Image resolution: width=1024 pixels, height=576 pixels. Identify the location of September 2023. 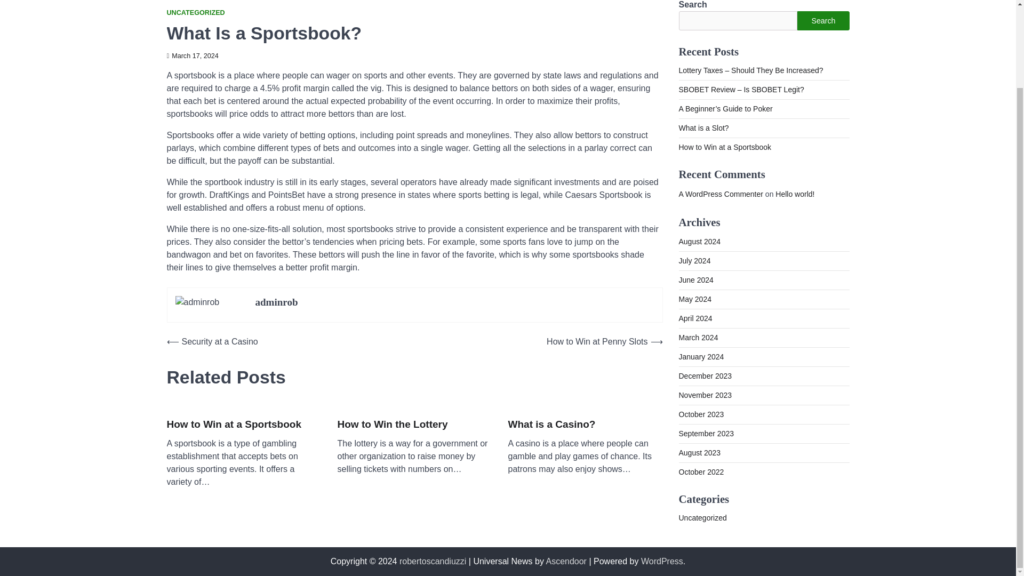
(706, 433).